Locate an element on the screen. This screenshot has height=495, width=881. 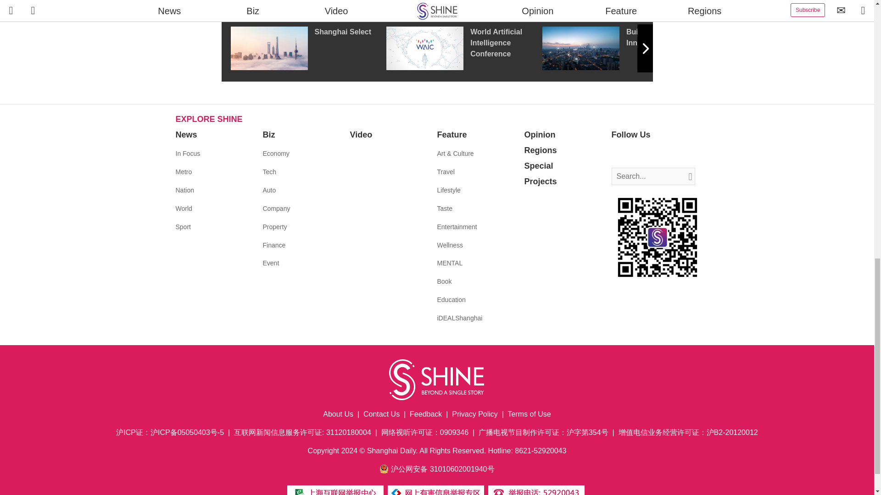
Follow us on Wechat is located at coordinates (674, 154).